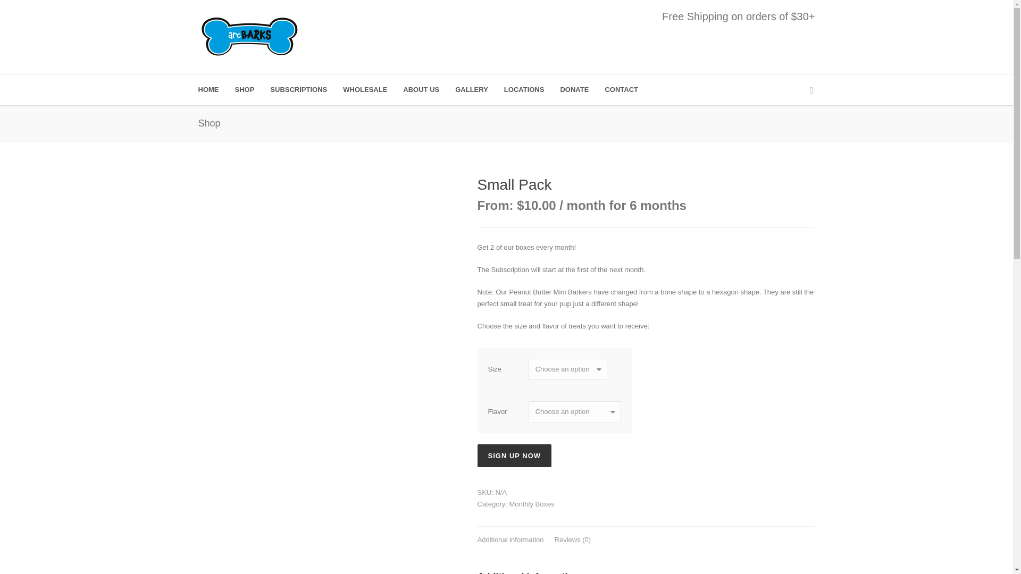  Describe the element at coordinates (582, 90) in the screenshot. I see `DONATE` at that location.